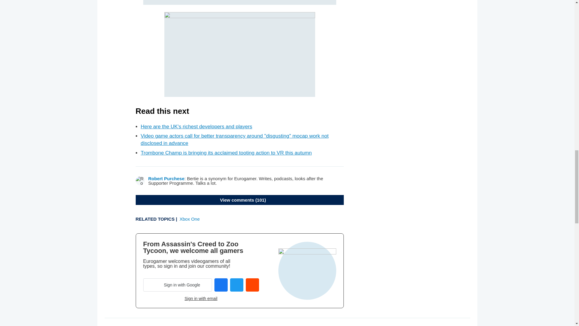 The width and height of the screenshot is (579, 326). I want to click on Robert Purchese, so click(166, 179).